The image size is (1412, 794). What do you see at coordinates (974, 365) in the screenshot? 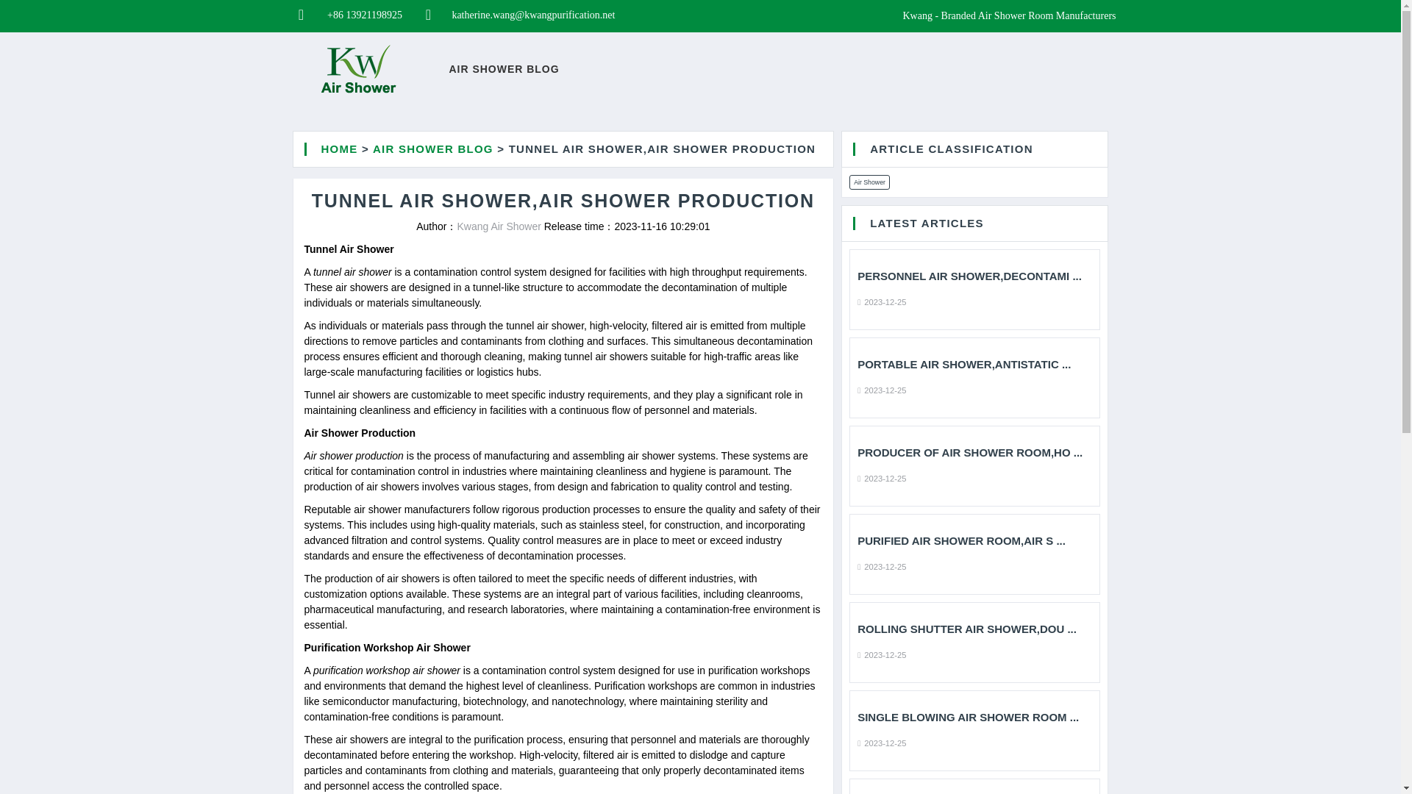
I see `PORTABLE AIR SHOWER,ANTISTATIC ...` at bounding box center [974, 365].